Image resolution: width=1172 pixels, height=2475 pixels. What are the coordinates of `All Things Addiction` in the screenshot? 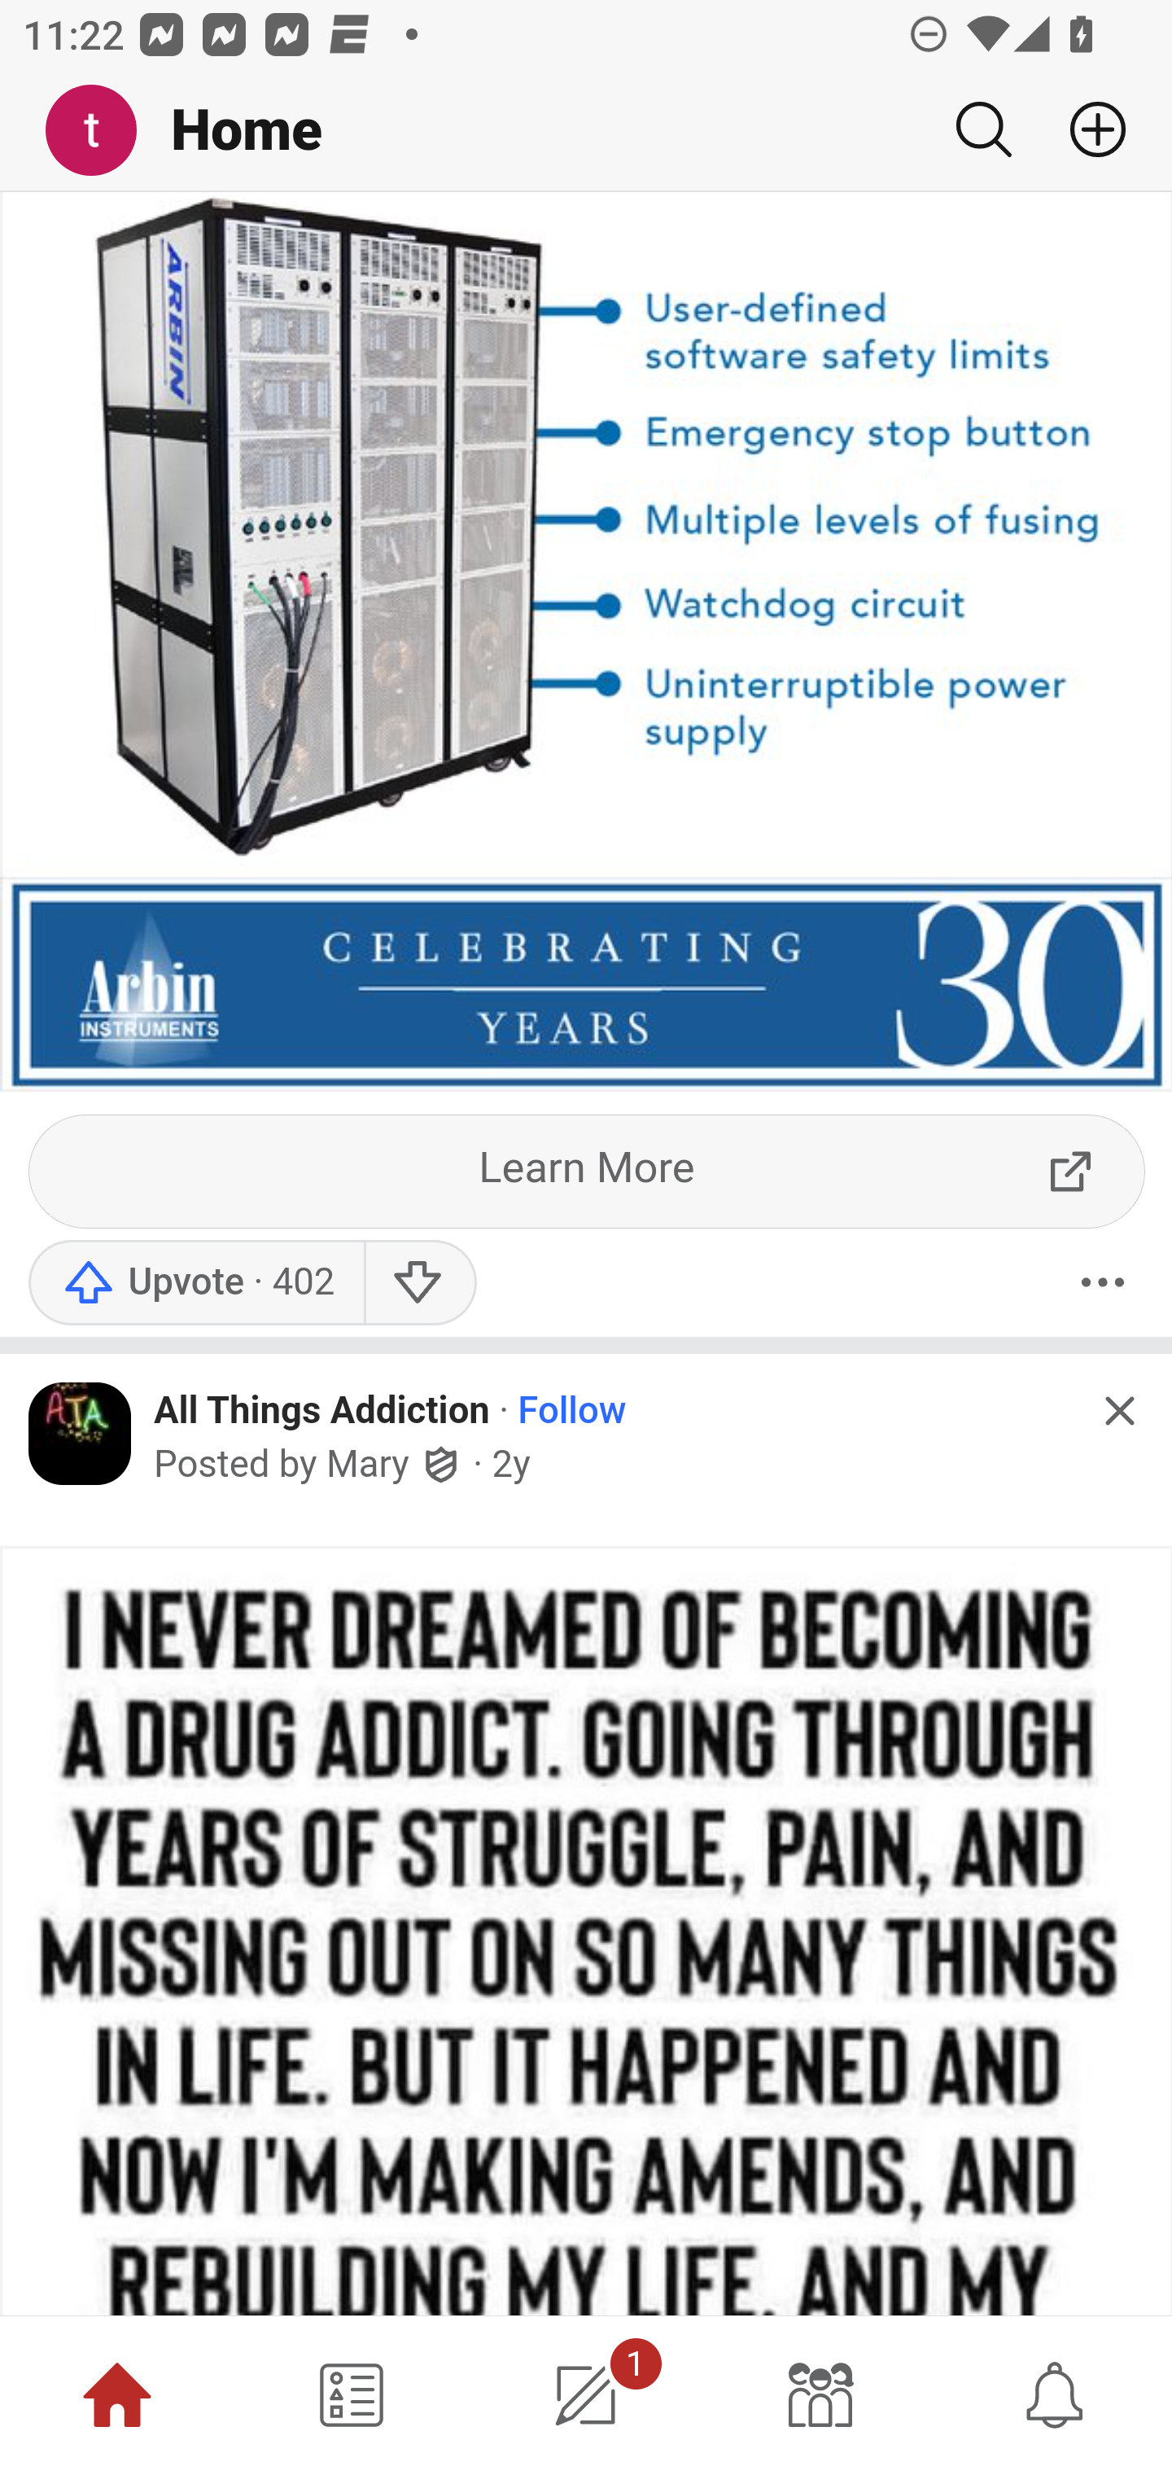 It's located at (322, 1412).